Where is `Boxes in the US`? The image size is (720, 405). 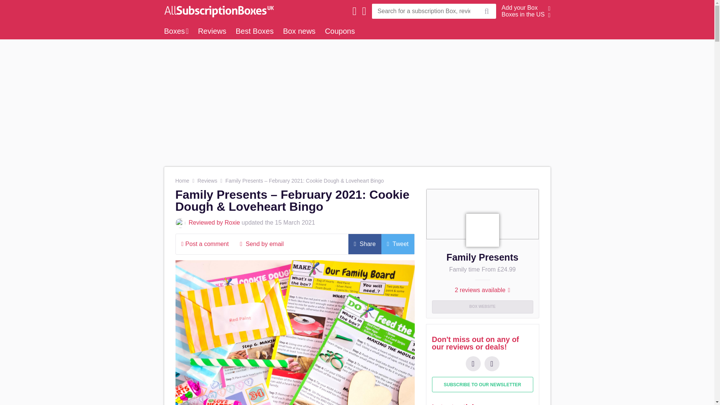
Boxes in the US is located at coordinates (523, 14).